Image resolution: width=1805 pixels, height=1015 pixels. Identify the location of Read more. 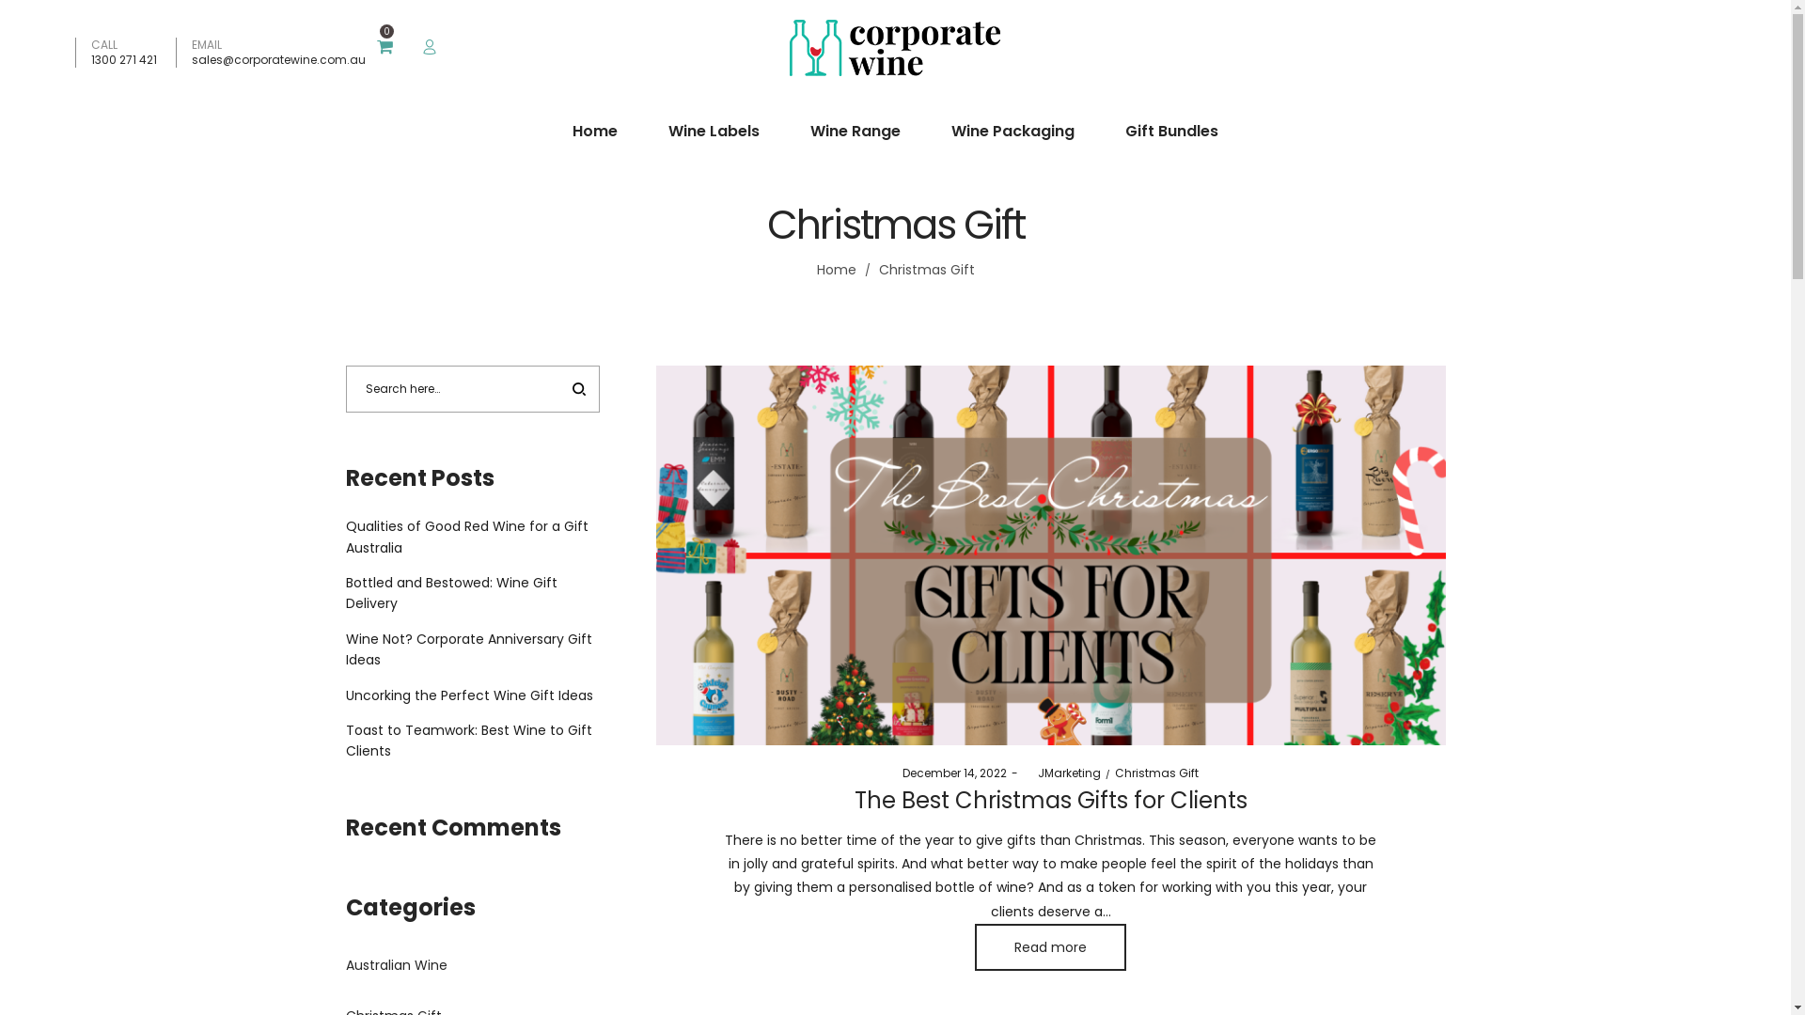
(1051, 947).